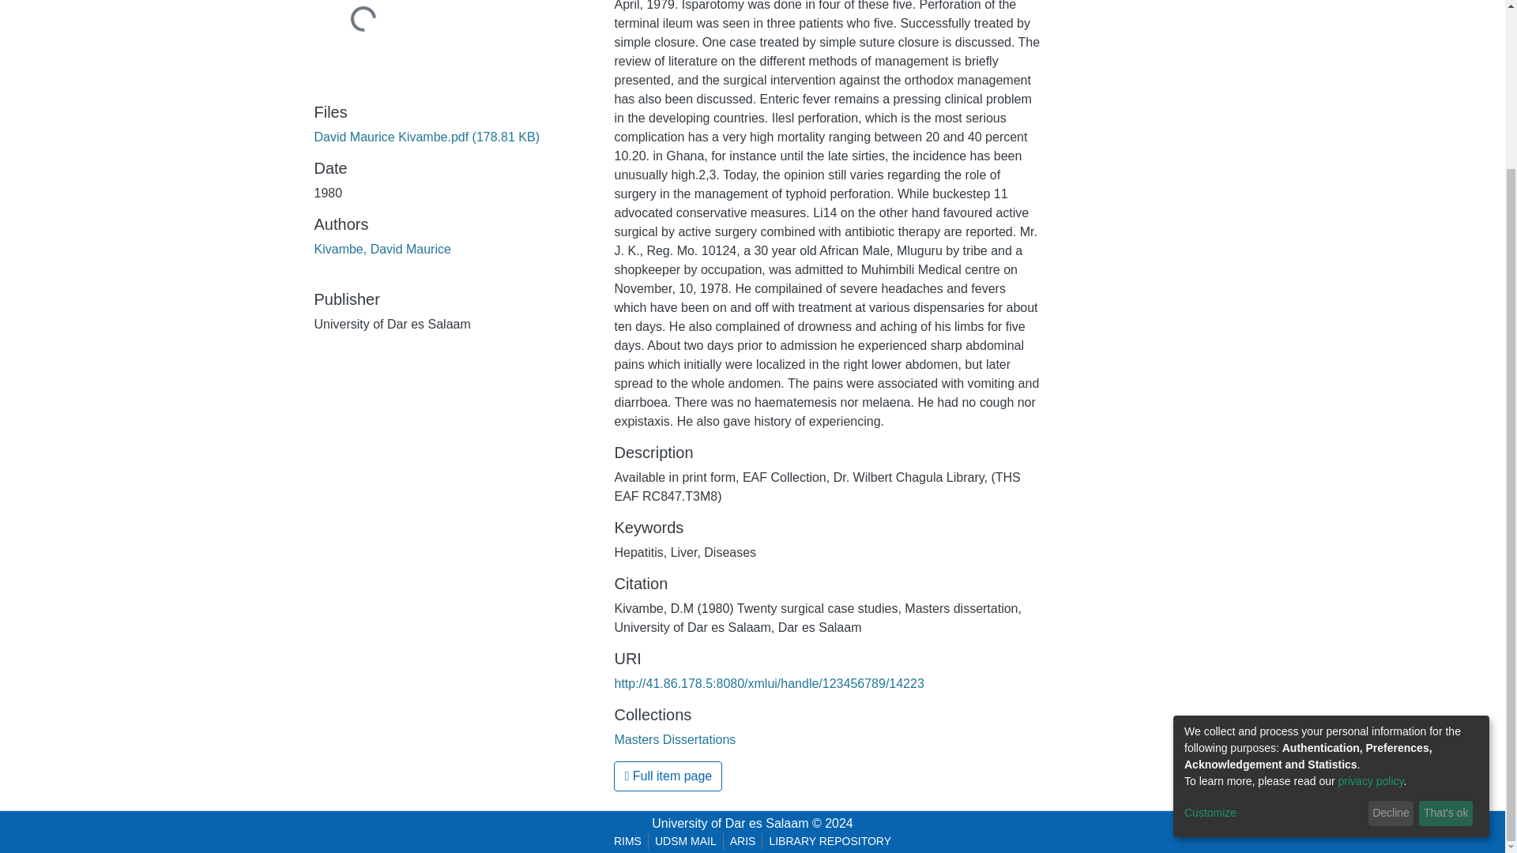 The width and height of the screenshot is (1517, 853). What do you see at coordinates (1446, 614) in the screenshot?
I see `That's ok` at bounding box center [1446, 614].